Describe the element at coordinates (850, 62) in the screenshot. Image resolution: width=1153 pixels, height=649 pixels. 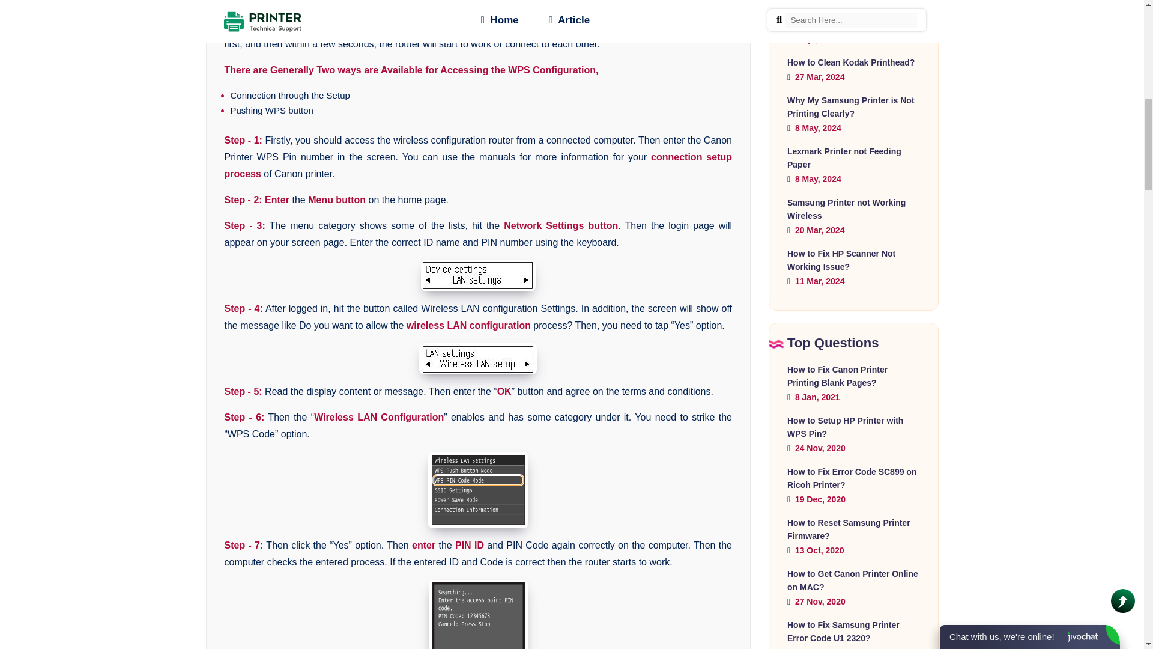
I see `How to Clean Kodak Printhead?` at that location.